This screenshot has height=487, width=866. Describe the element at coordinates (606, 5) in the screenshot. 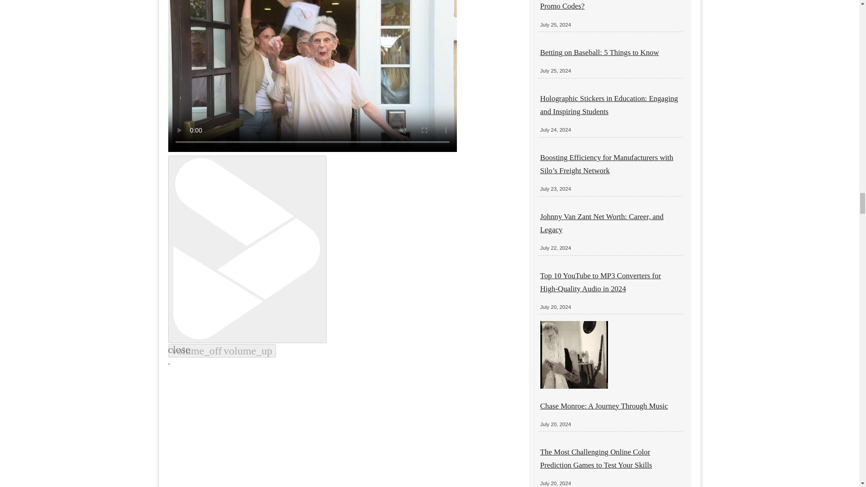

I see ` How to Save Money with Oneplus in India Promo Codes?` at that location.